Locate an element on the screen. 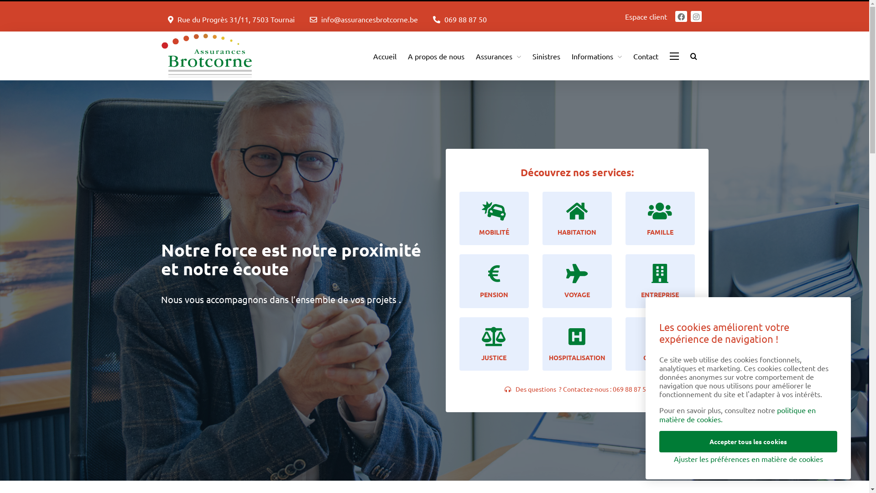 Image resolution: width=876 pixels, height=493 pixels. Accepter tous les cookies is located at coordinates (748, 442).